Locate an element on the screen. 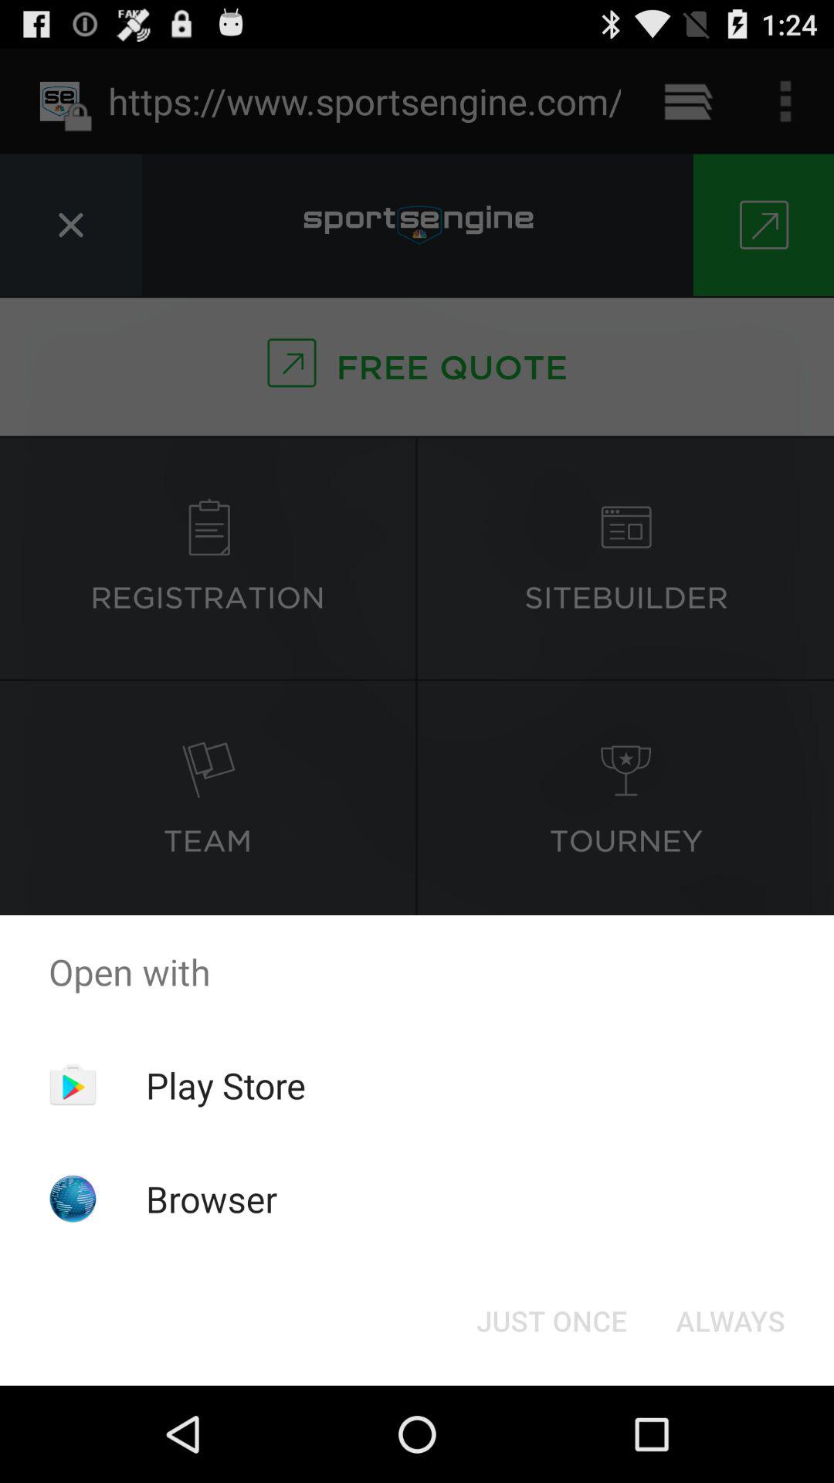  press item below open with icon is located at coordinates (551, 1321).